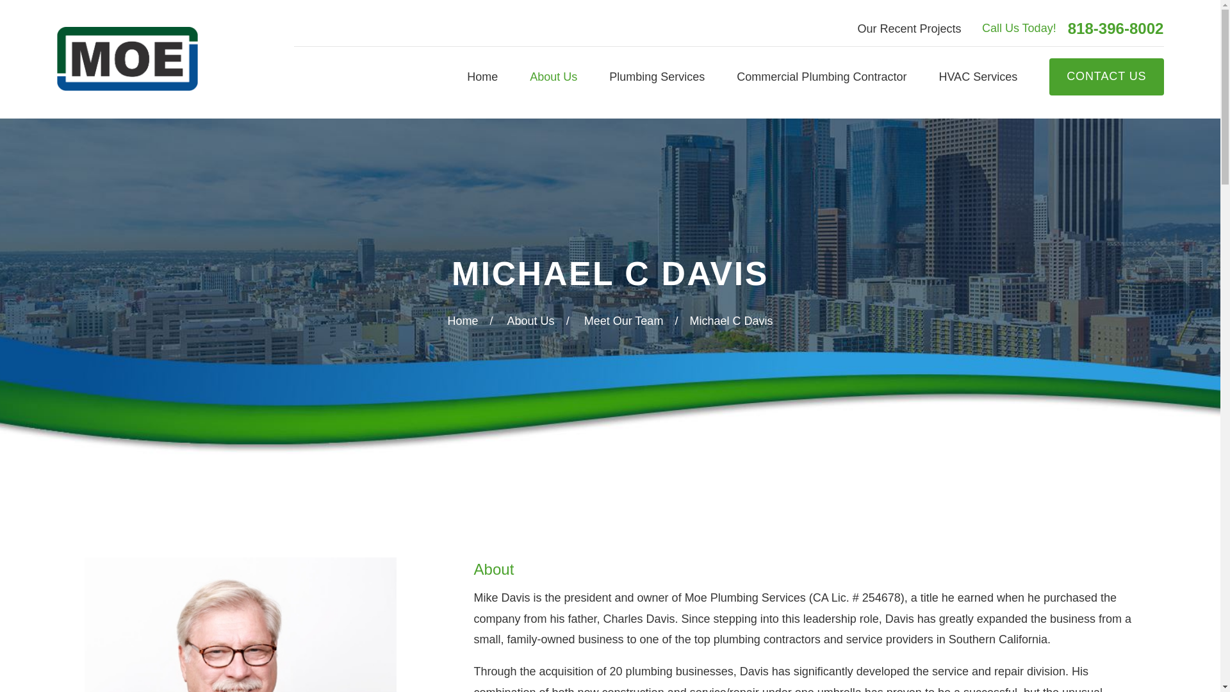  Describe the element at coordinates (127, 59) in the screenshot. I see `Home` at that location.